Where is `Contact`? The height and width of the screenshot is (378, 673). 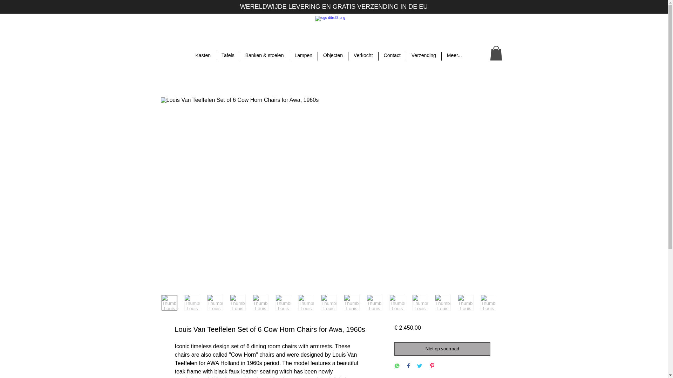 Contact is located at coordinates (392, 56).